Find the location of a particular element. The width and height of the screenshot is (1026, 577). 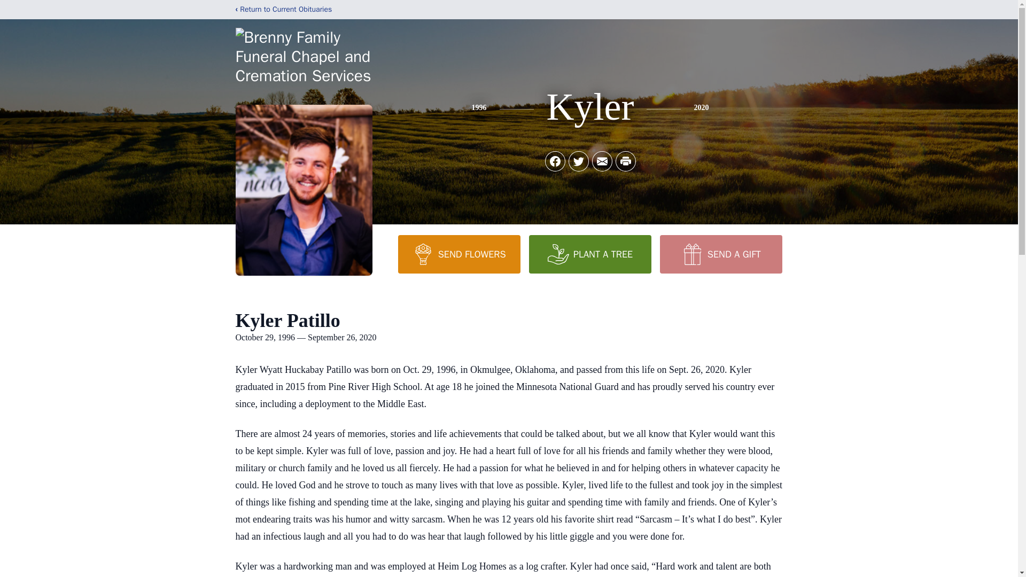

SEND FLOWERS is located at coordinates (458, 254).